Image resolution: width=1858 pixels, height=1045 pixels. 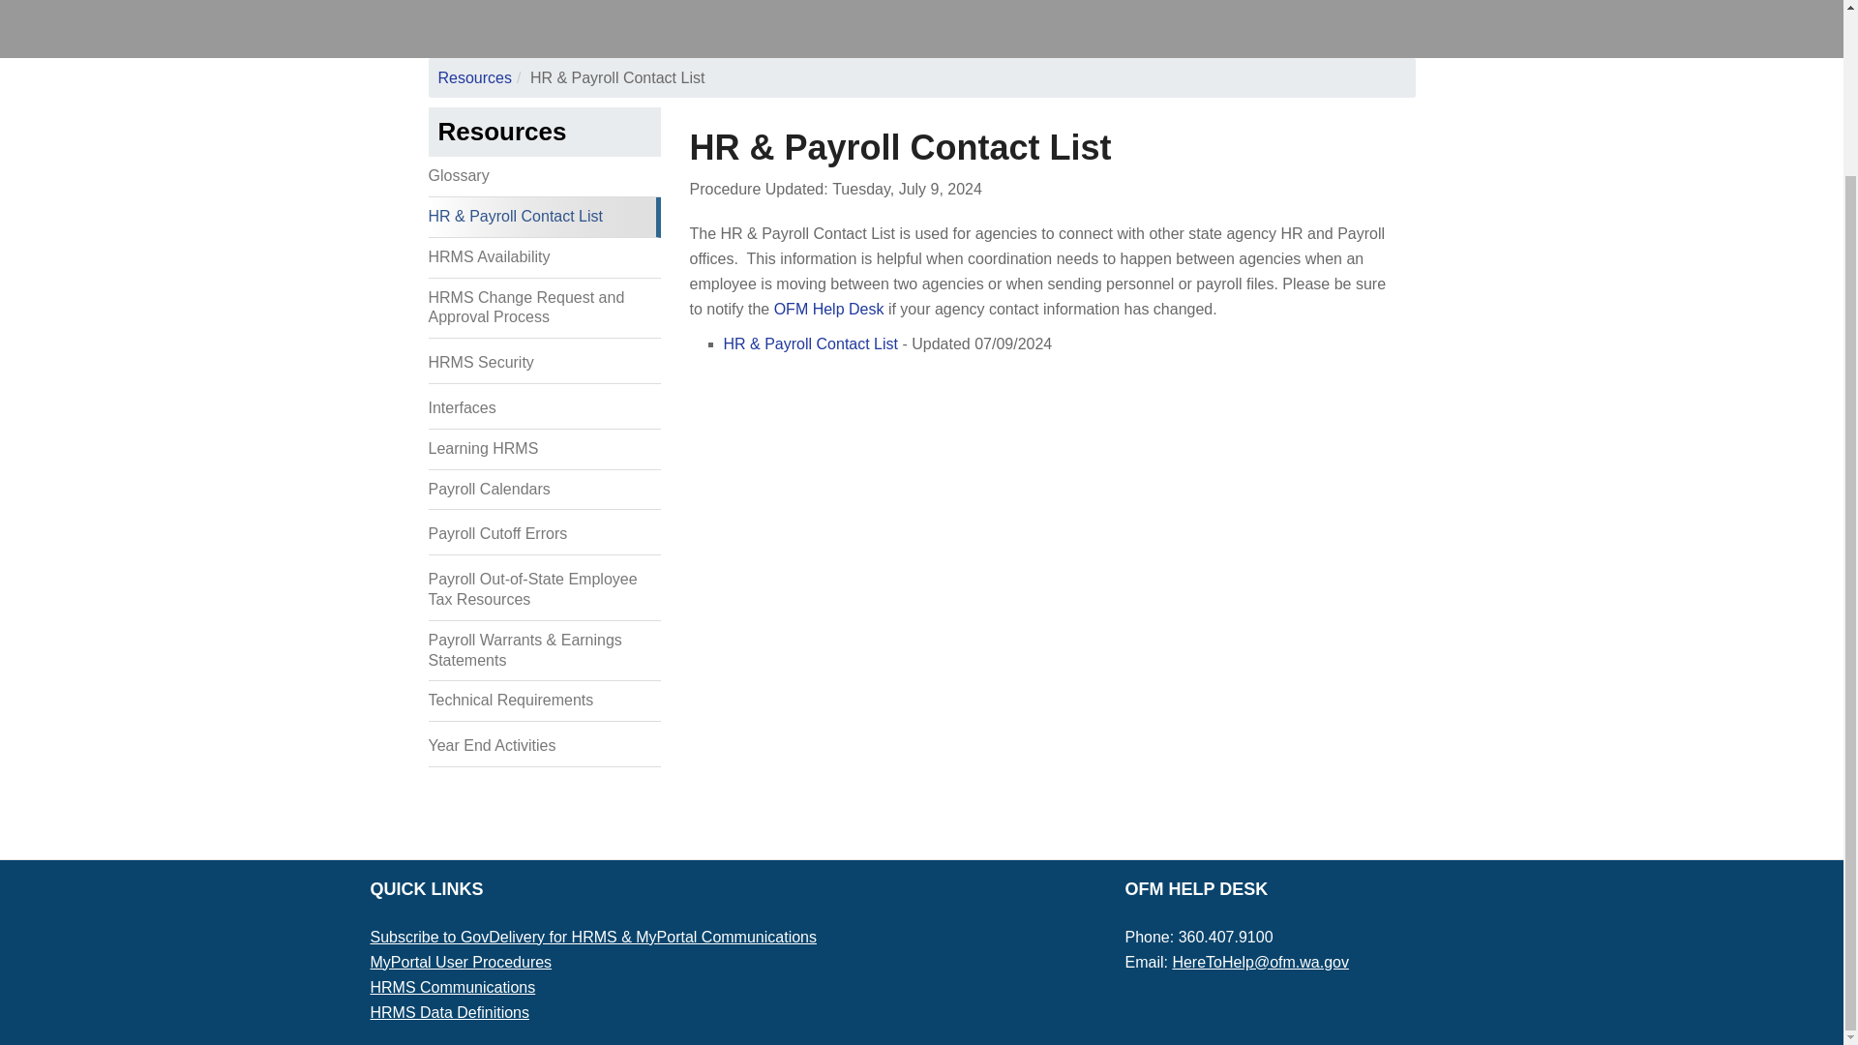 I want to click on Resources, so click(x=501, y=132).